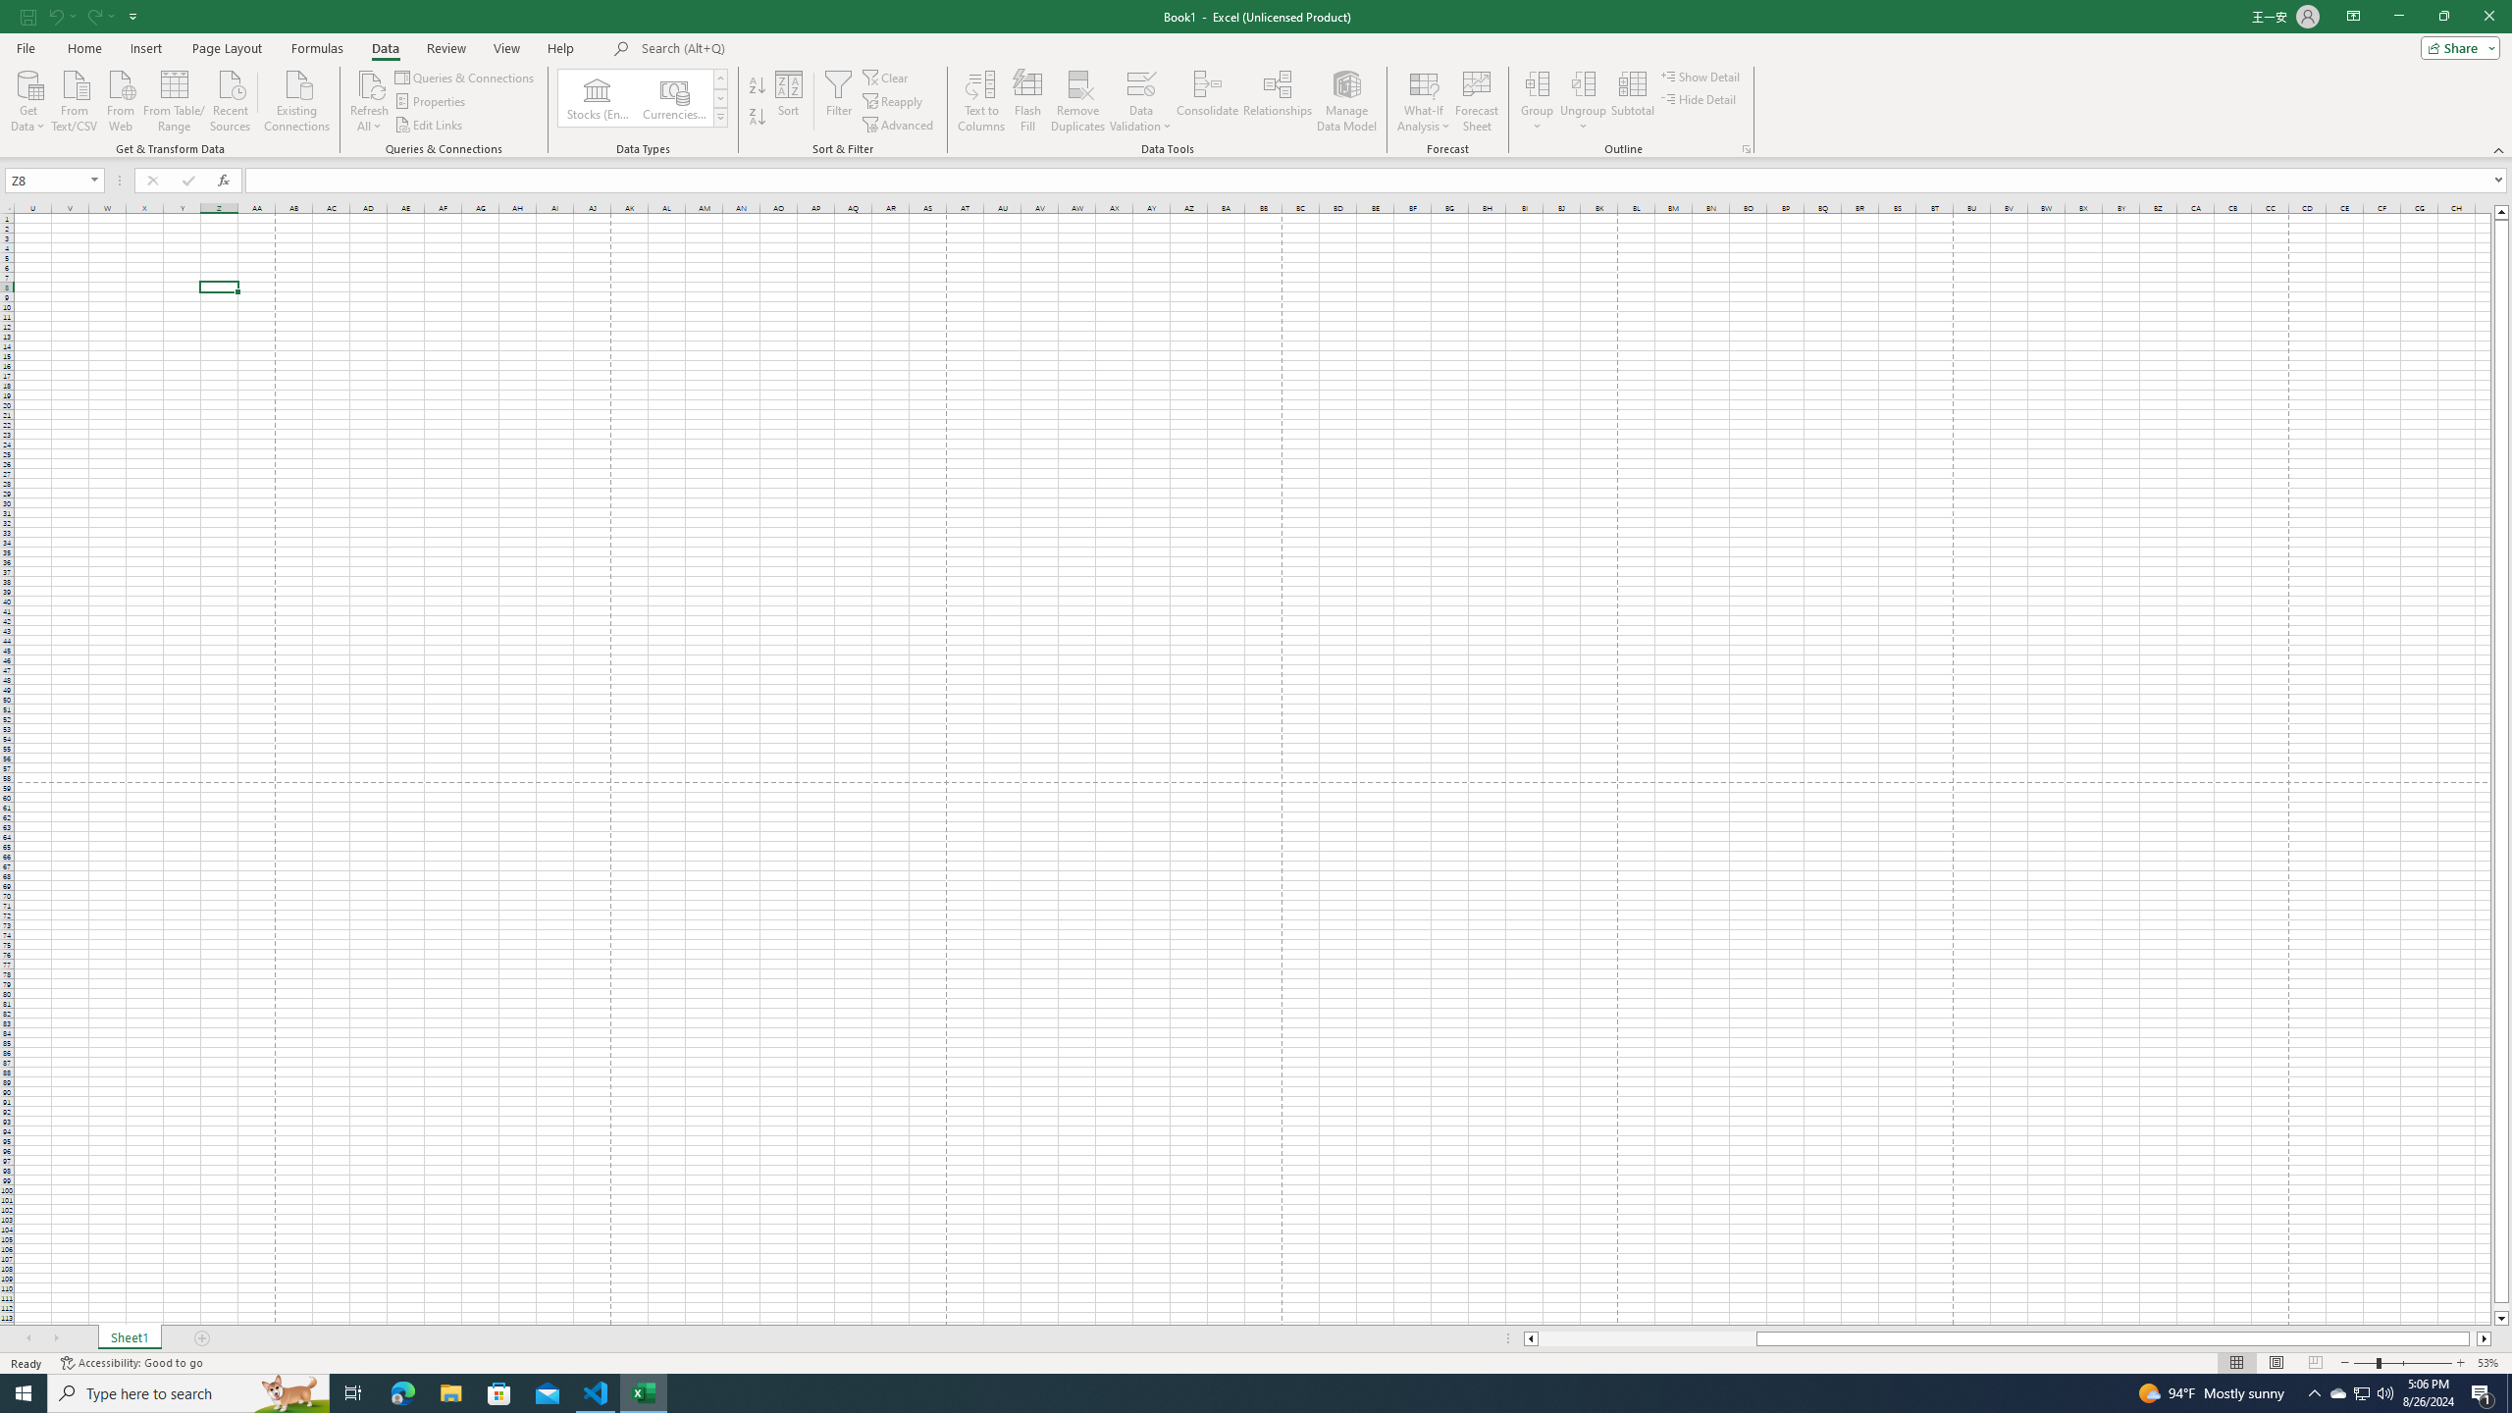 The height and width of the screenshot is (1413, 2512). What do you see at coordinates (83, 48) in the screenshot?
I see `Home` at bounding box center [83, 48].